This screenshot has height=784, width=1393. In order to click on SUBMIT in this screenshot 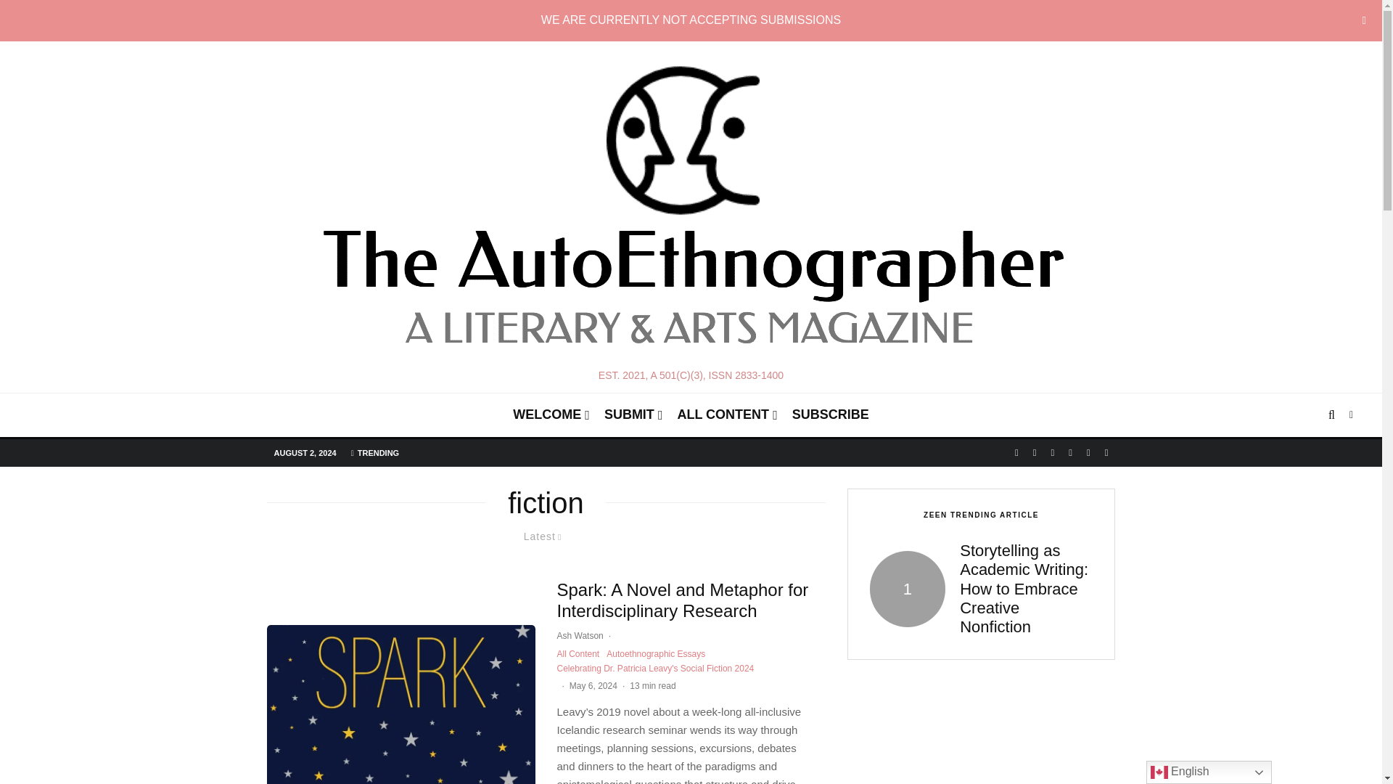, I will do `click(633, 415)`.